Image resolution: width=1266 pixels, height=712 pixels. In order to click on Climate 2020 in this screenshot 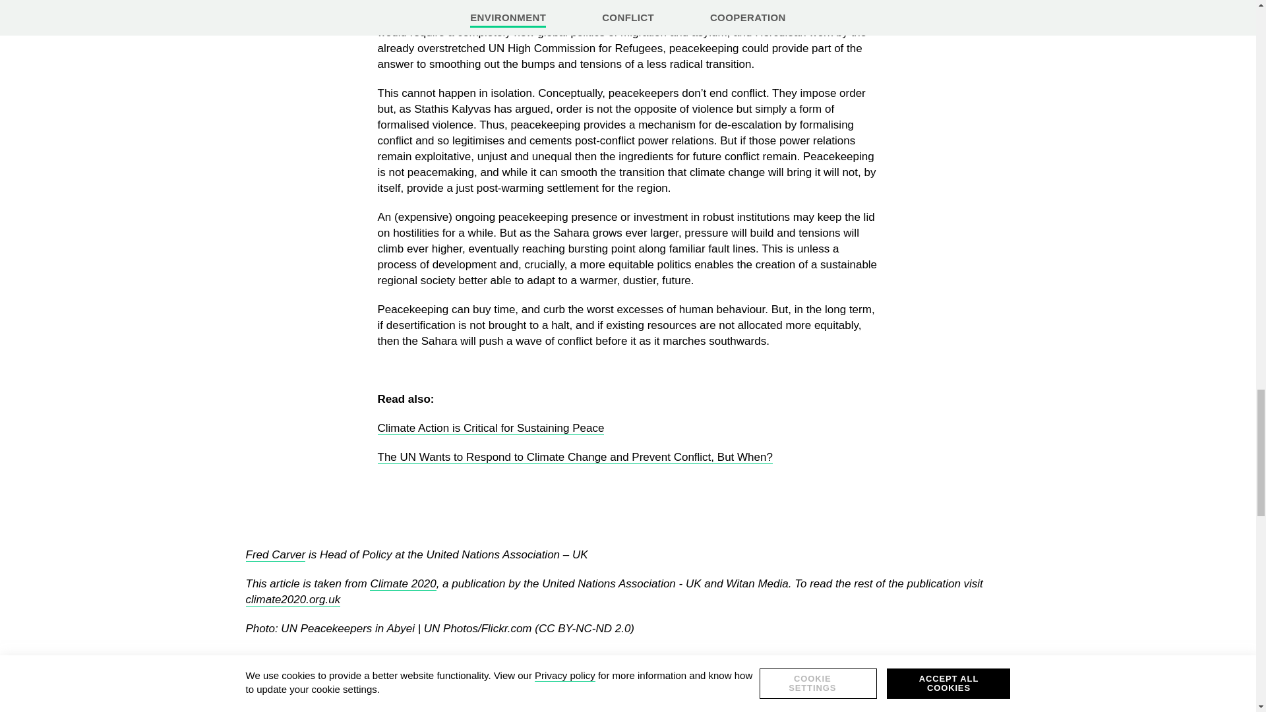, I will do `click(402, 584)`.